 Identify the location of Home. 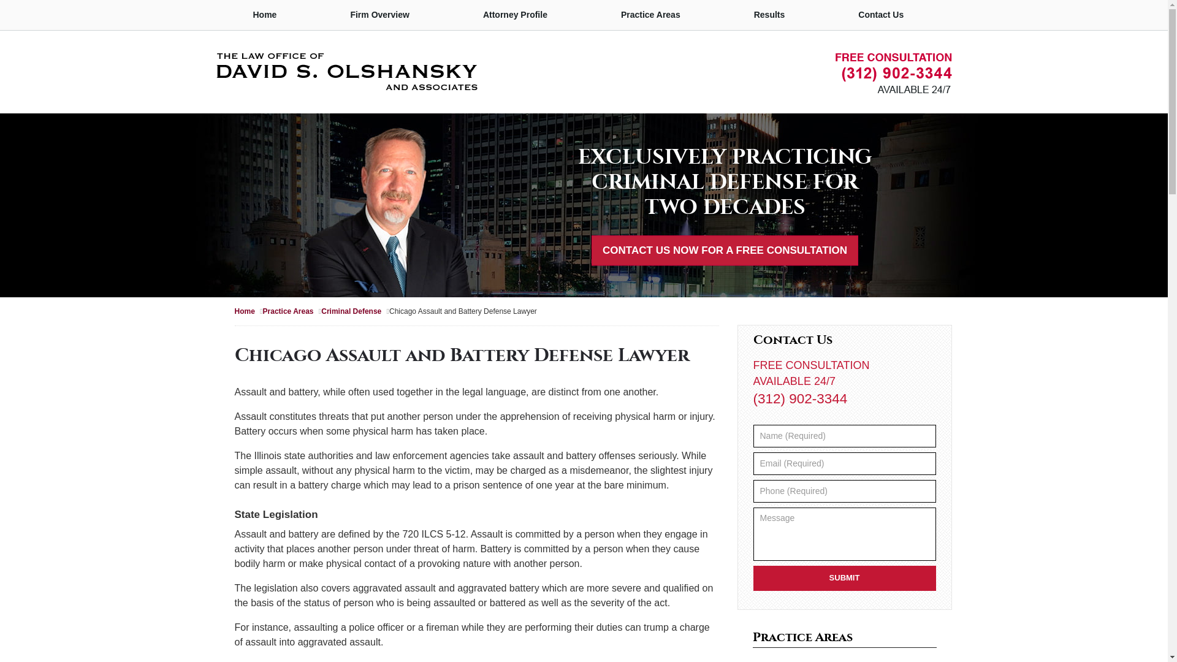
(248, 311).